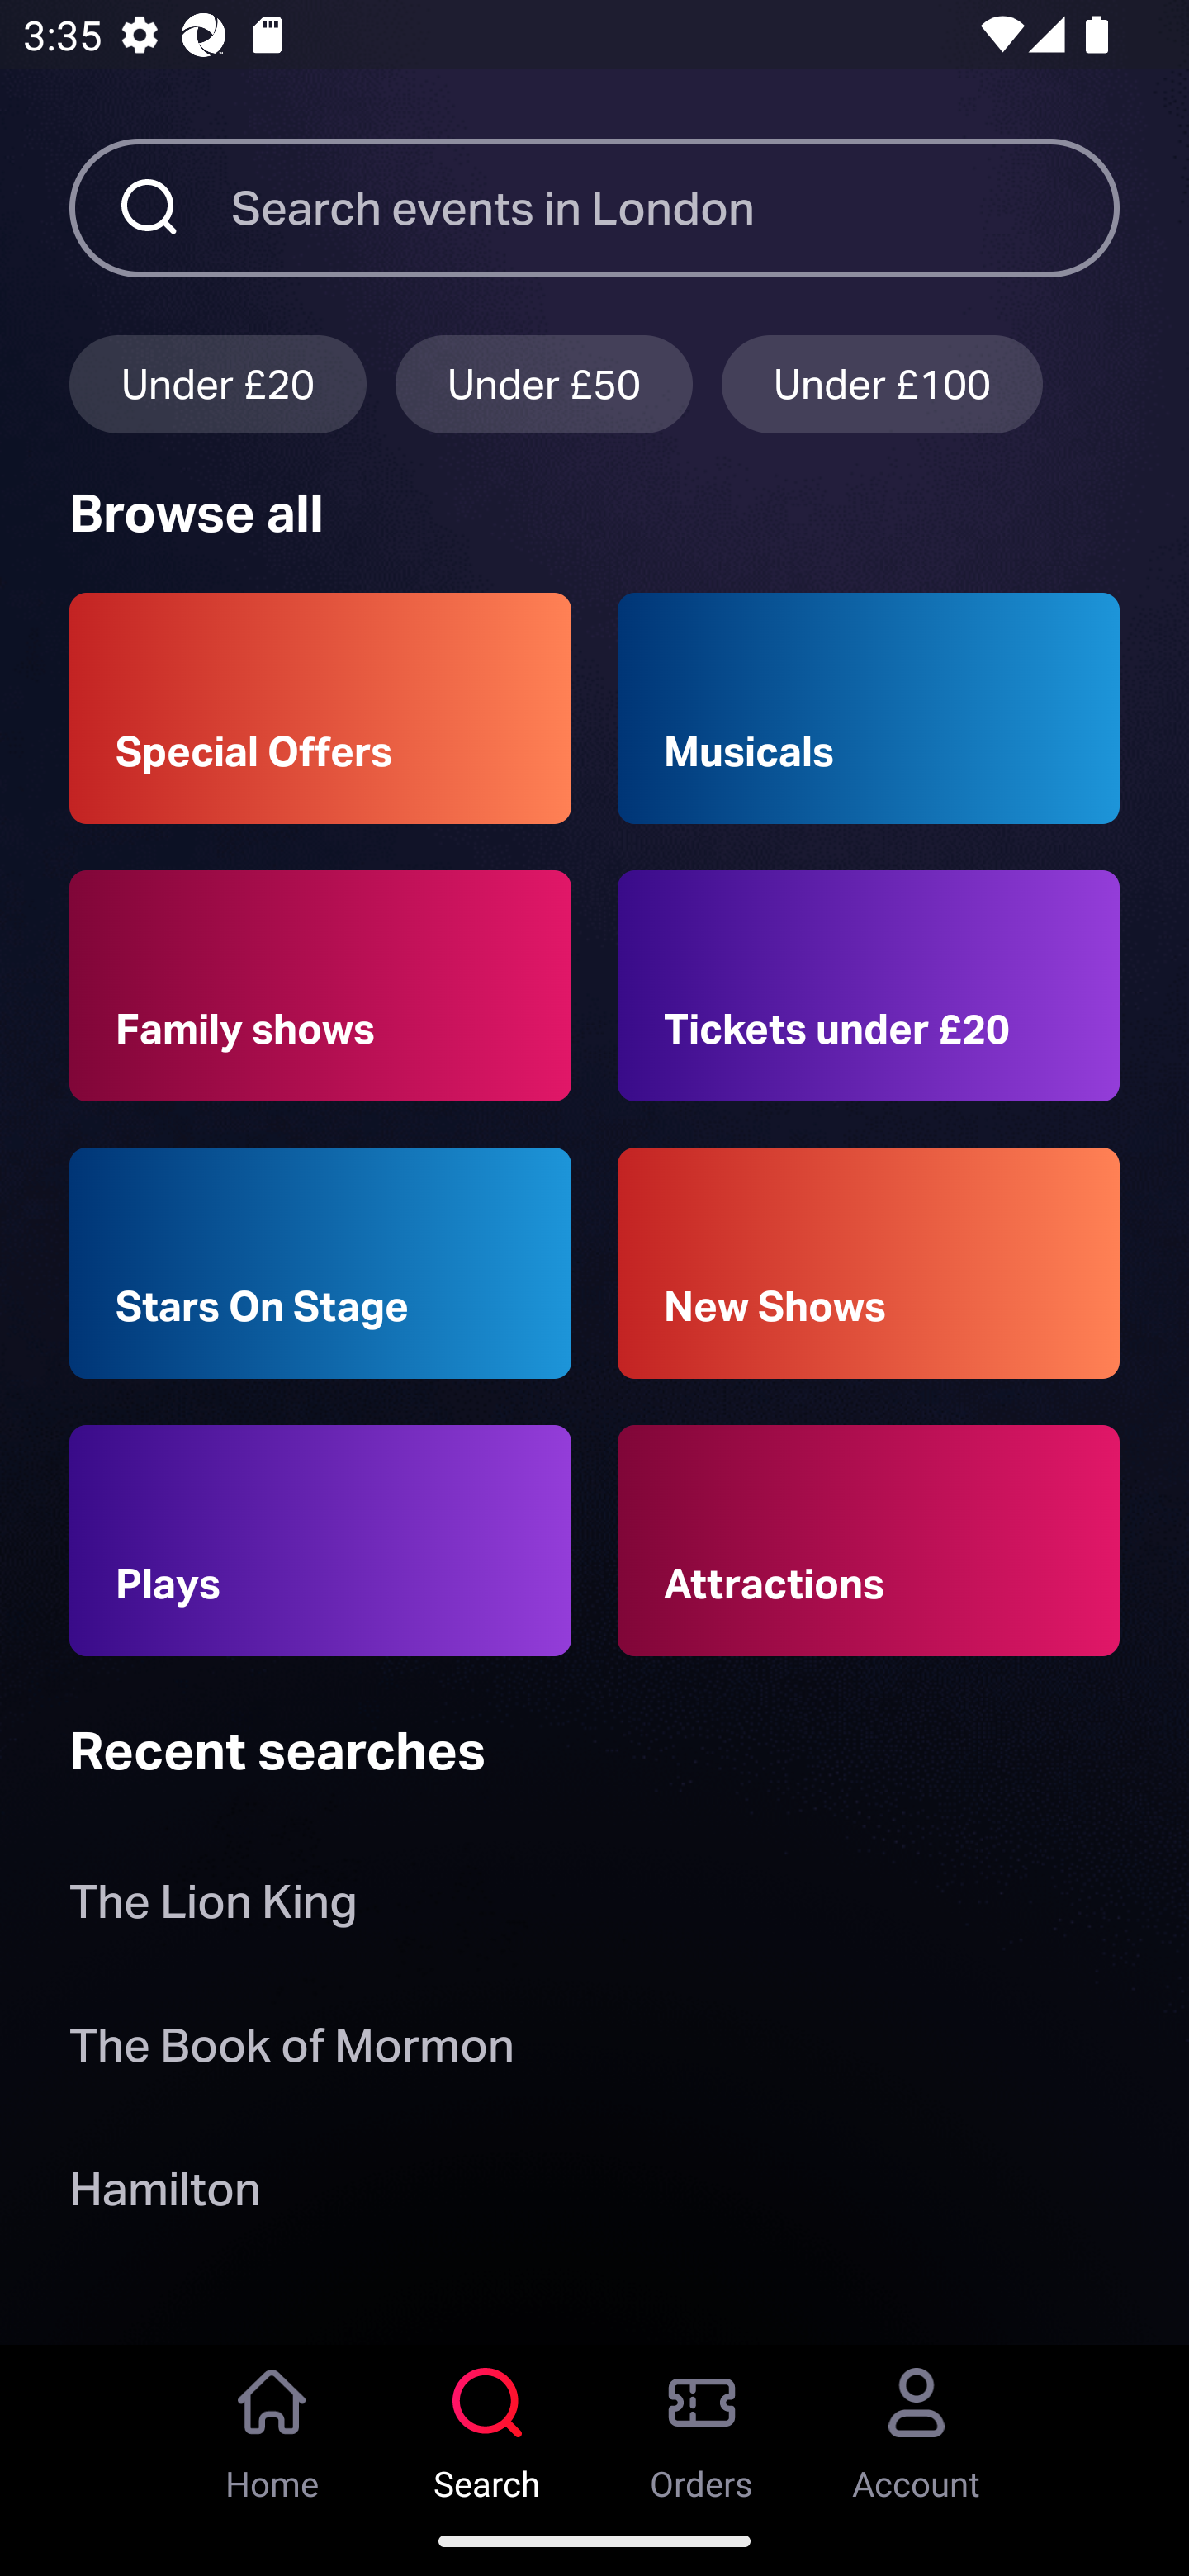  I want to click on New Shows, so click(869, 1263).